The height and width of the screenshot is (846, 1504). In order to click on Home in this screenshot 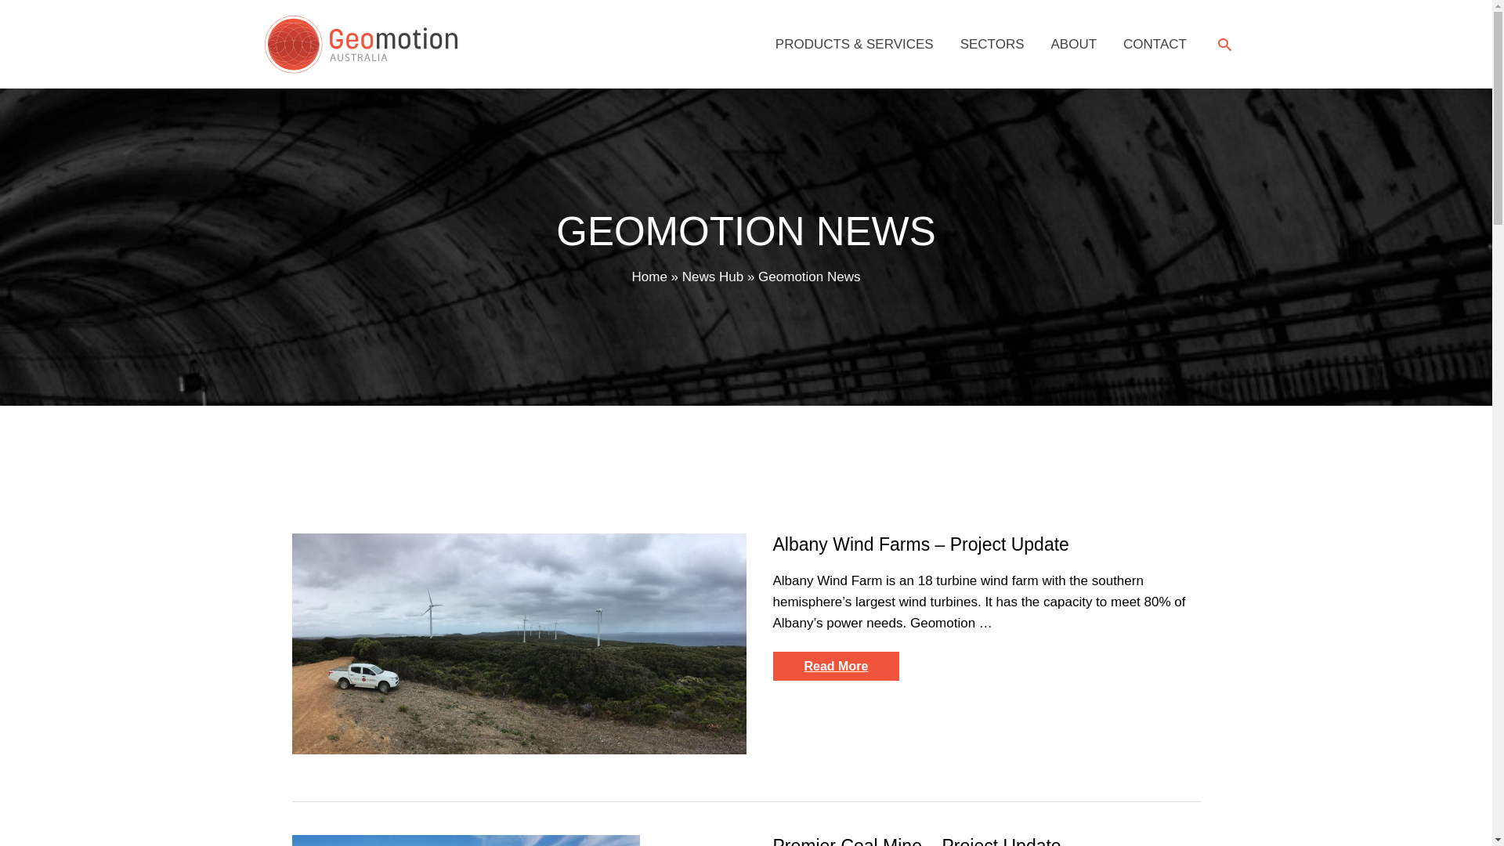, I will do `click(649, 277)`.